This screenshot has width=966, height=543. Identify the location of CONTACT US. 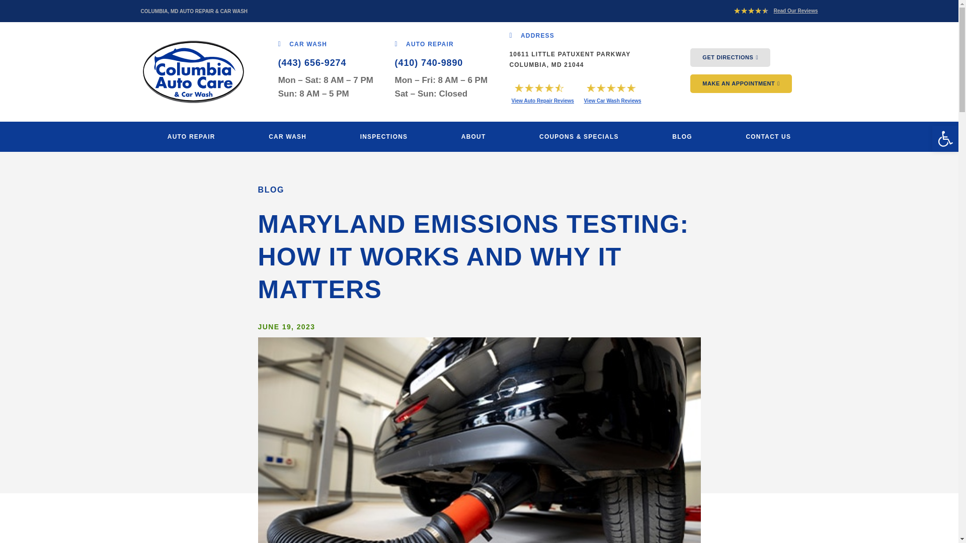
(768, 136).